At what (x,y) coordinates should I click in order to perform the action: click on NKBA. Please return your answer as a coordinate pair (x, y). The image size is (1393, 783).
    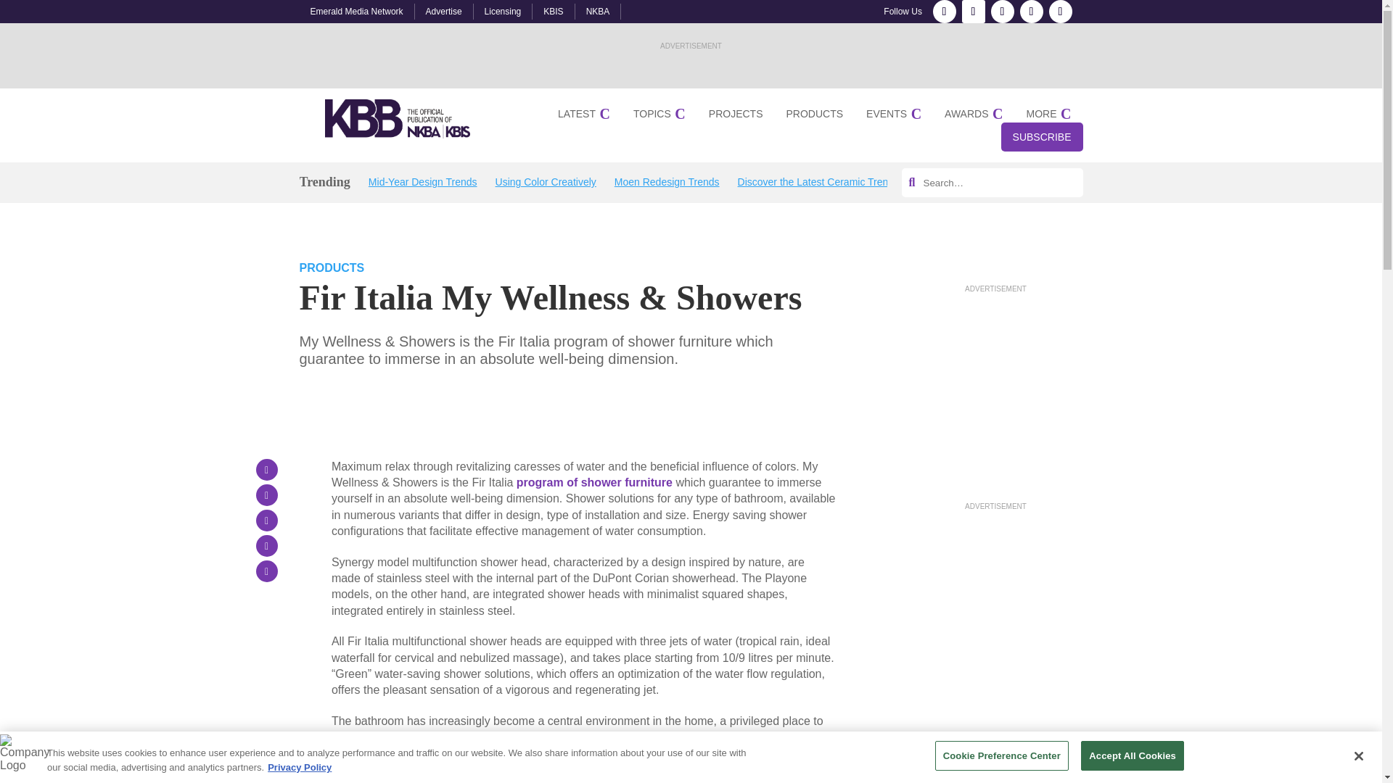
    Looking at the image, I should click on (598, 11).